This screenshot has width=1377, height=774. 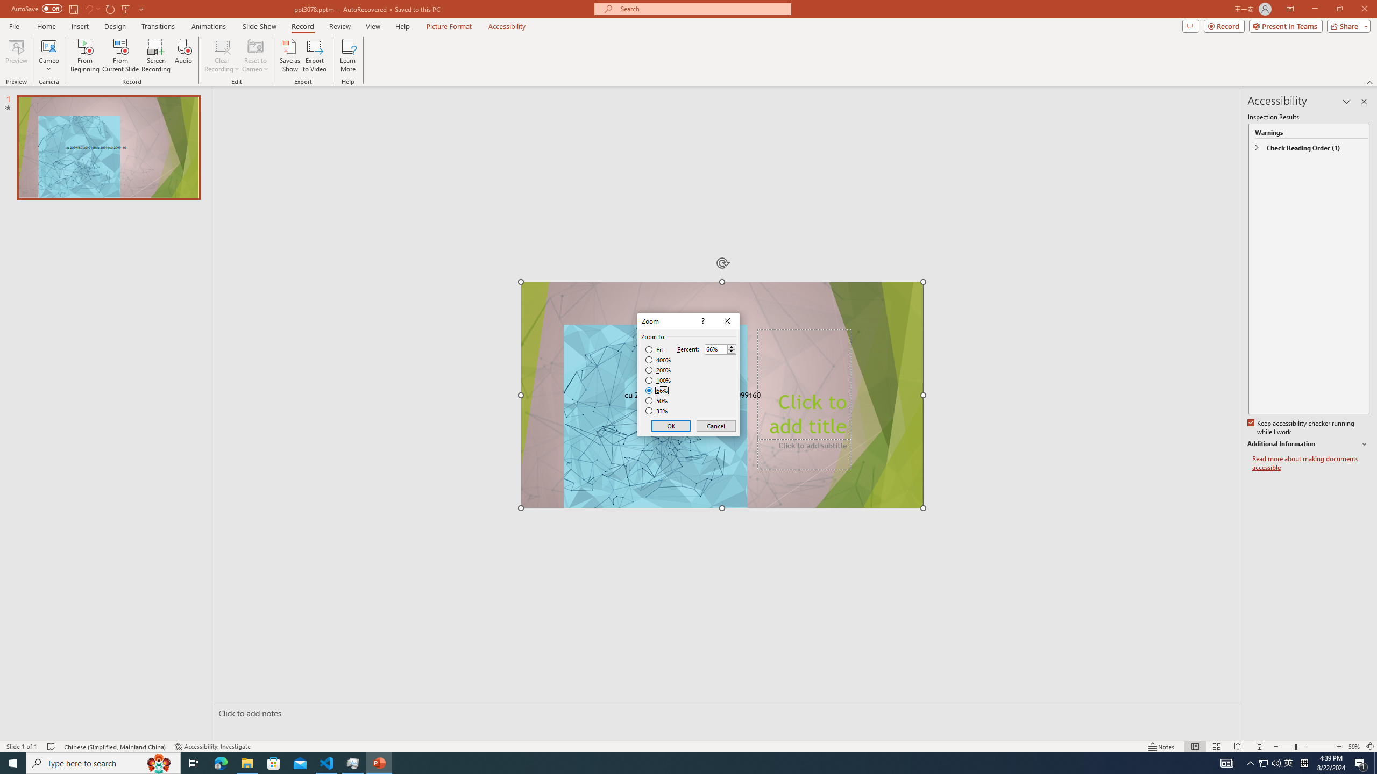 I want to click on Type here to search, so click(x=103, y=763).